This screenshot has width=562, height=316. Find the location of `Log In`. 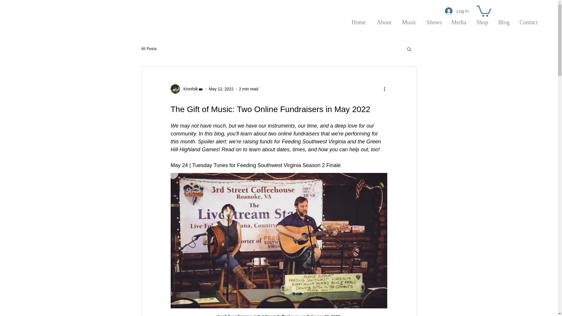

Log In is located at coordinates (457, 11).